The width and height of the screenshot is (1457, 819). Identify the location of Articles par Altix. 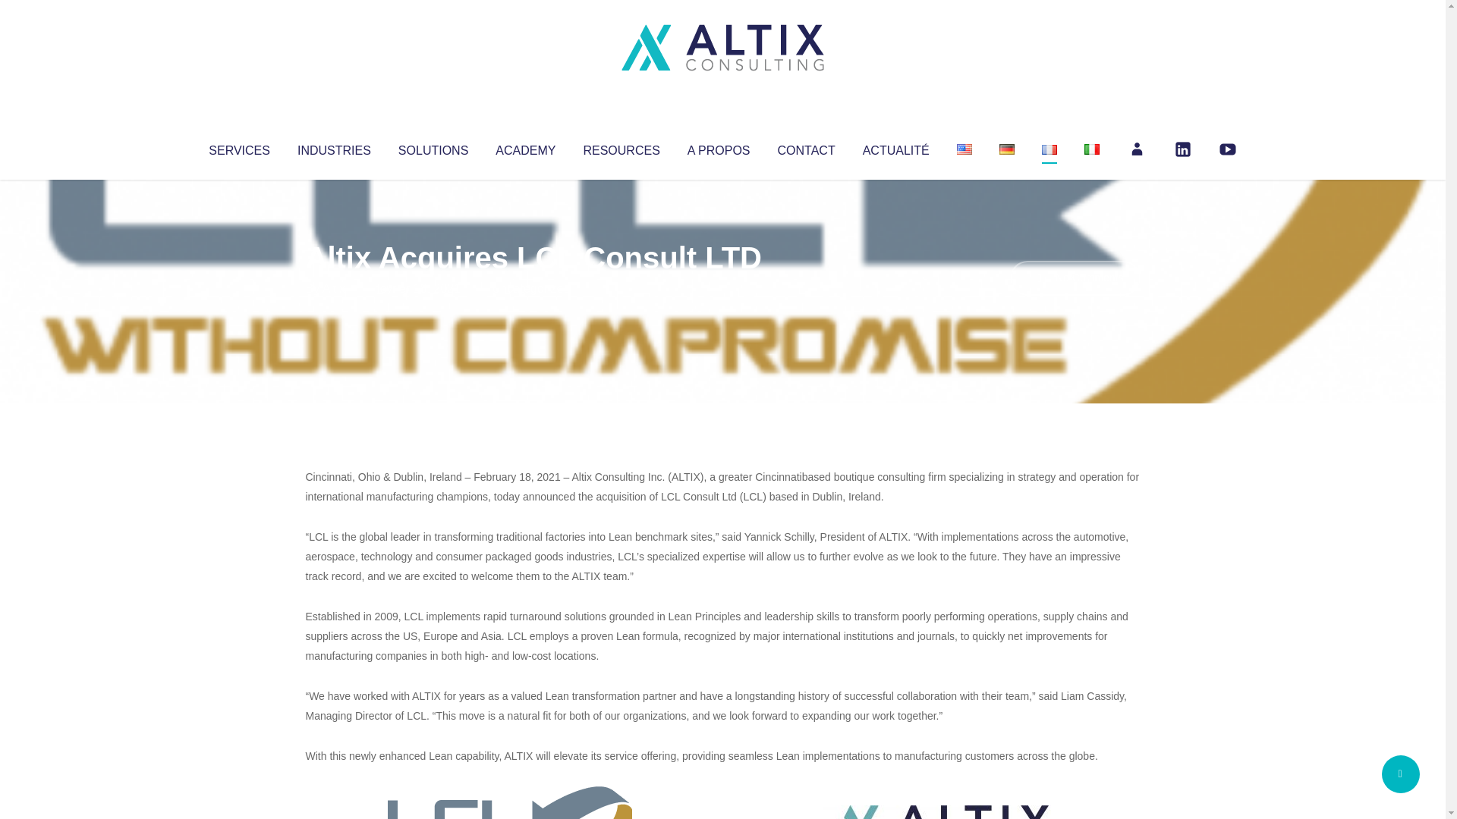
(334, 288).